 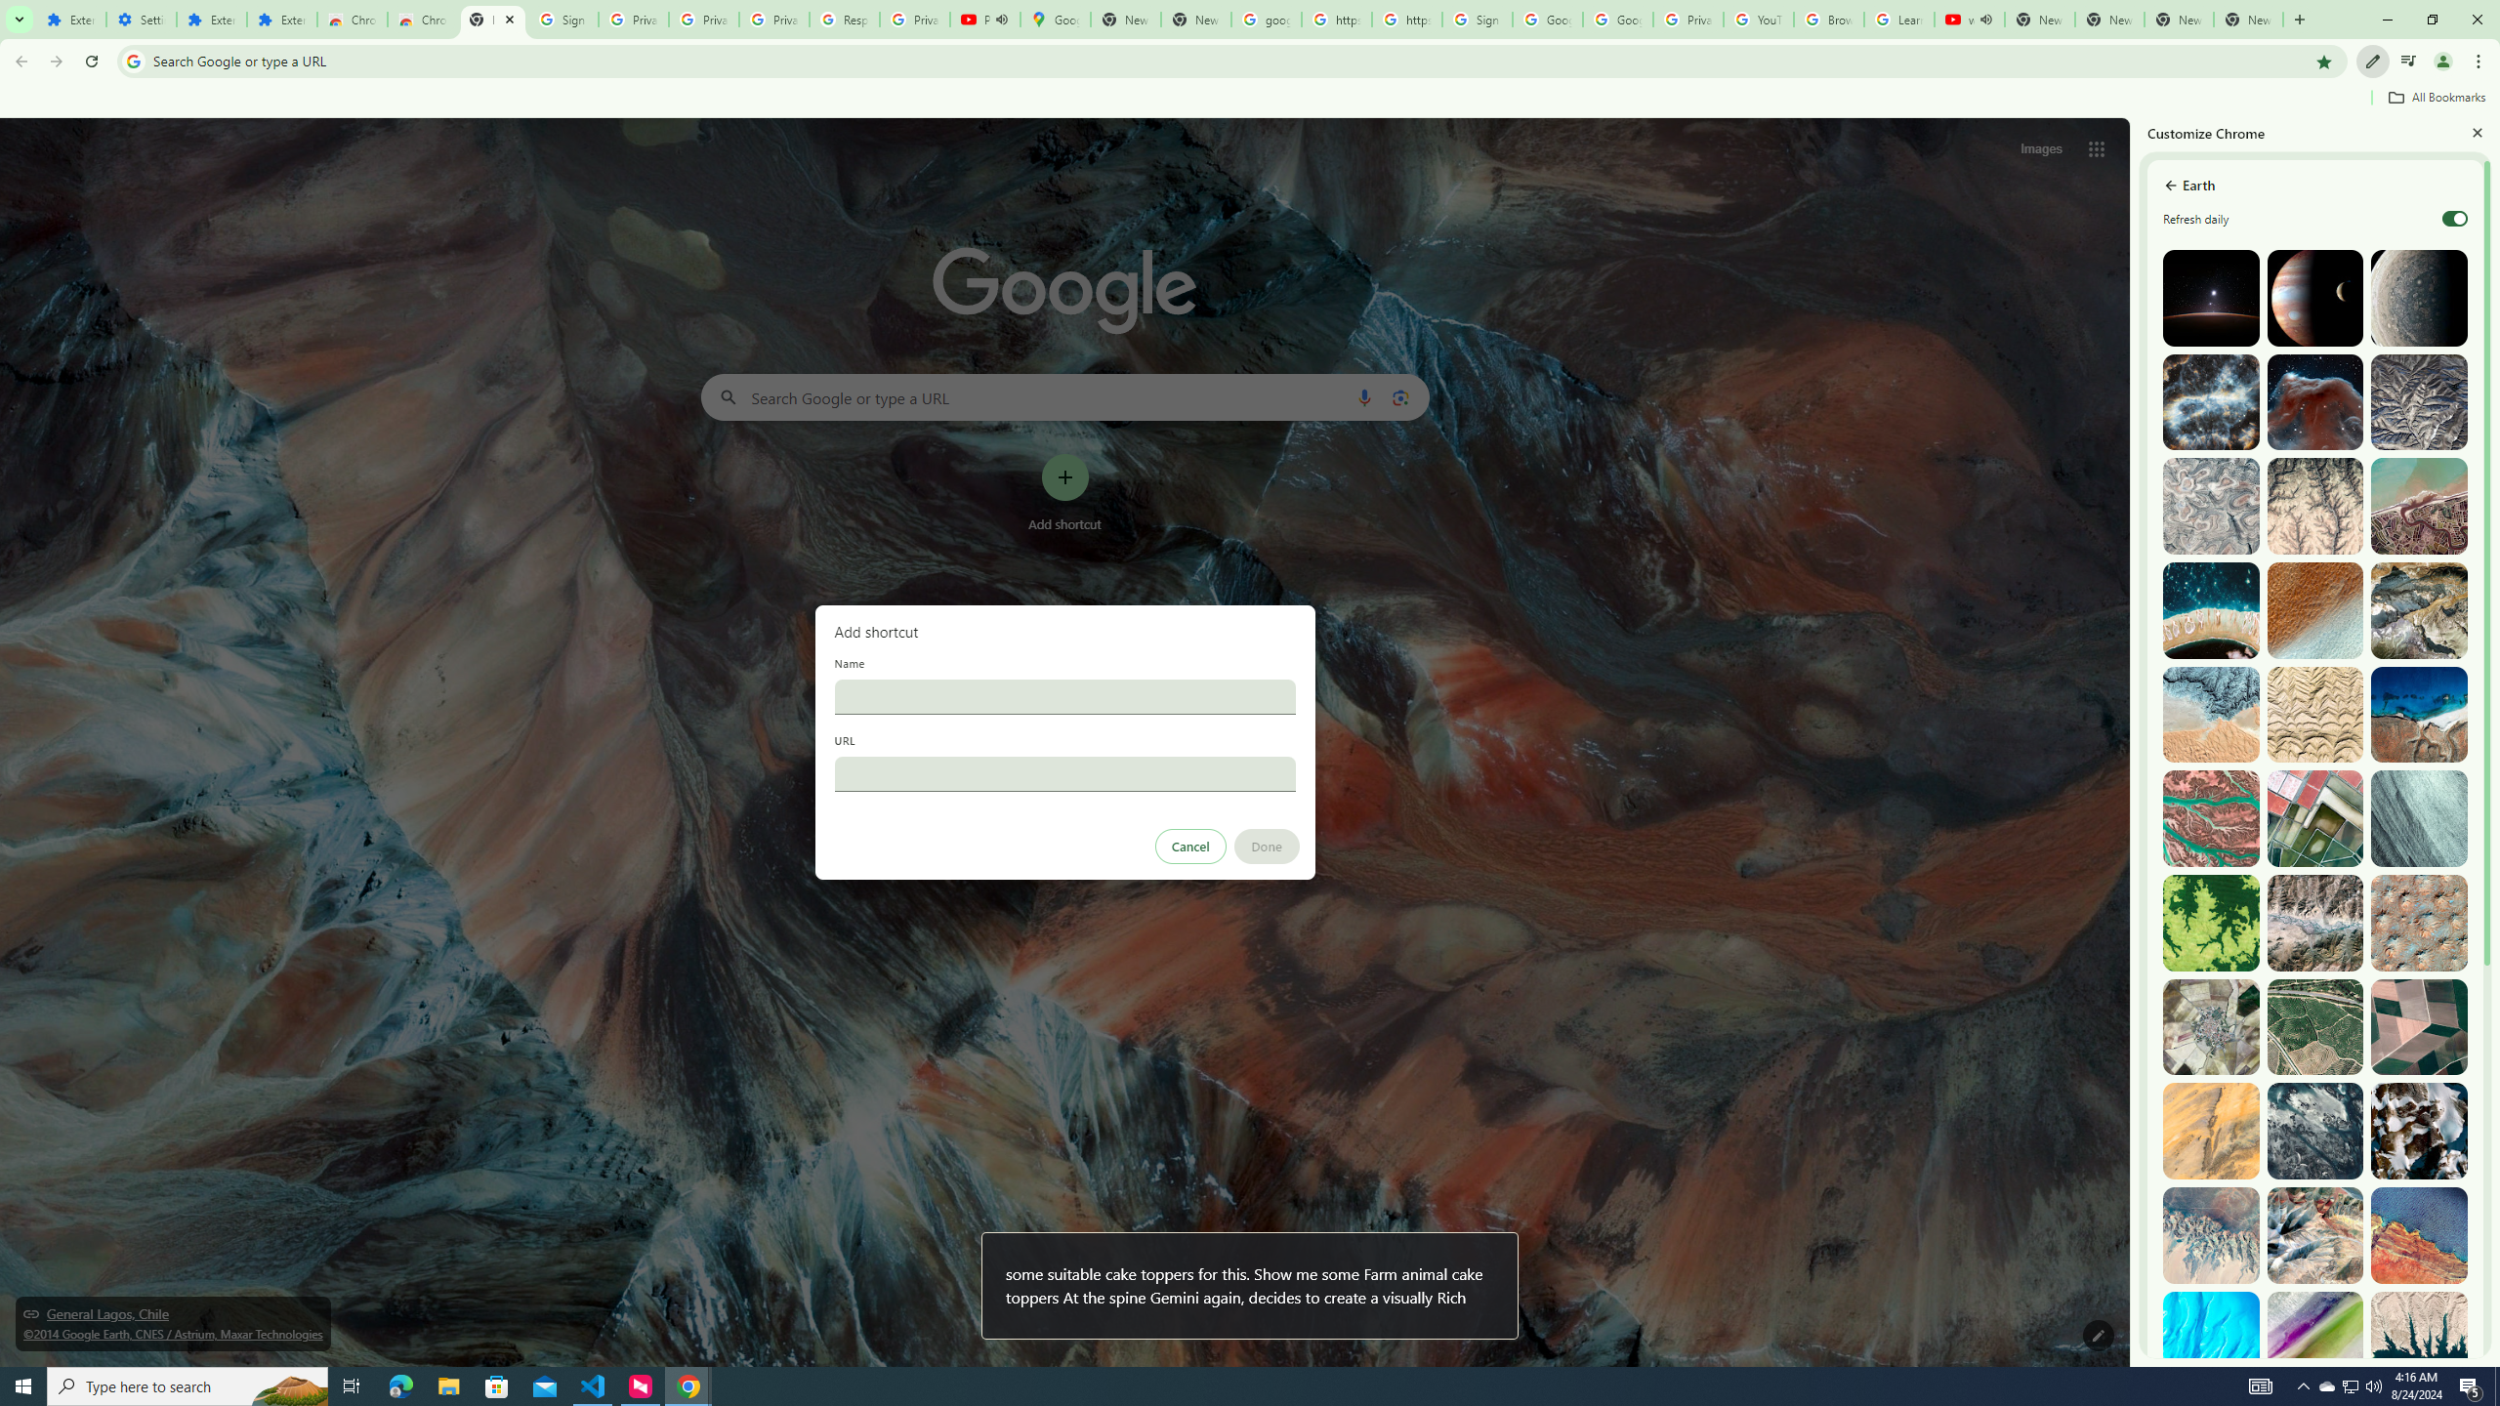 What do you see at coordinates (2418, 715) in the screenshot?
I see `Al Jabal al Akhdar, Libya` at bounding box center [2418, 715].